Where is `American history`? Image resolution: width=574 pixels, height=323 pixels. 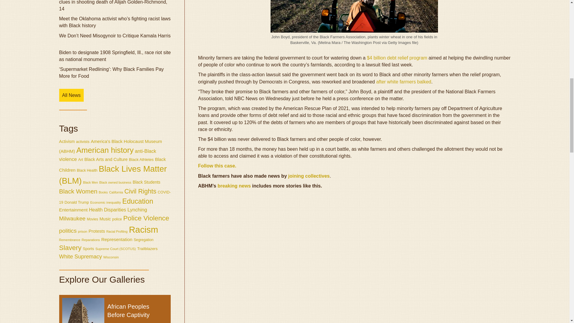 American history is located at coordinates (105, 150).